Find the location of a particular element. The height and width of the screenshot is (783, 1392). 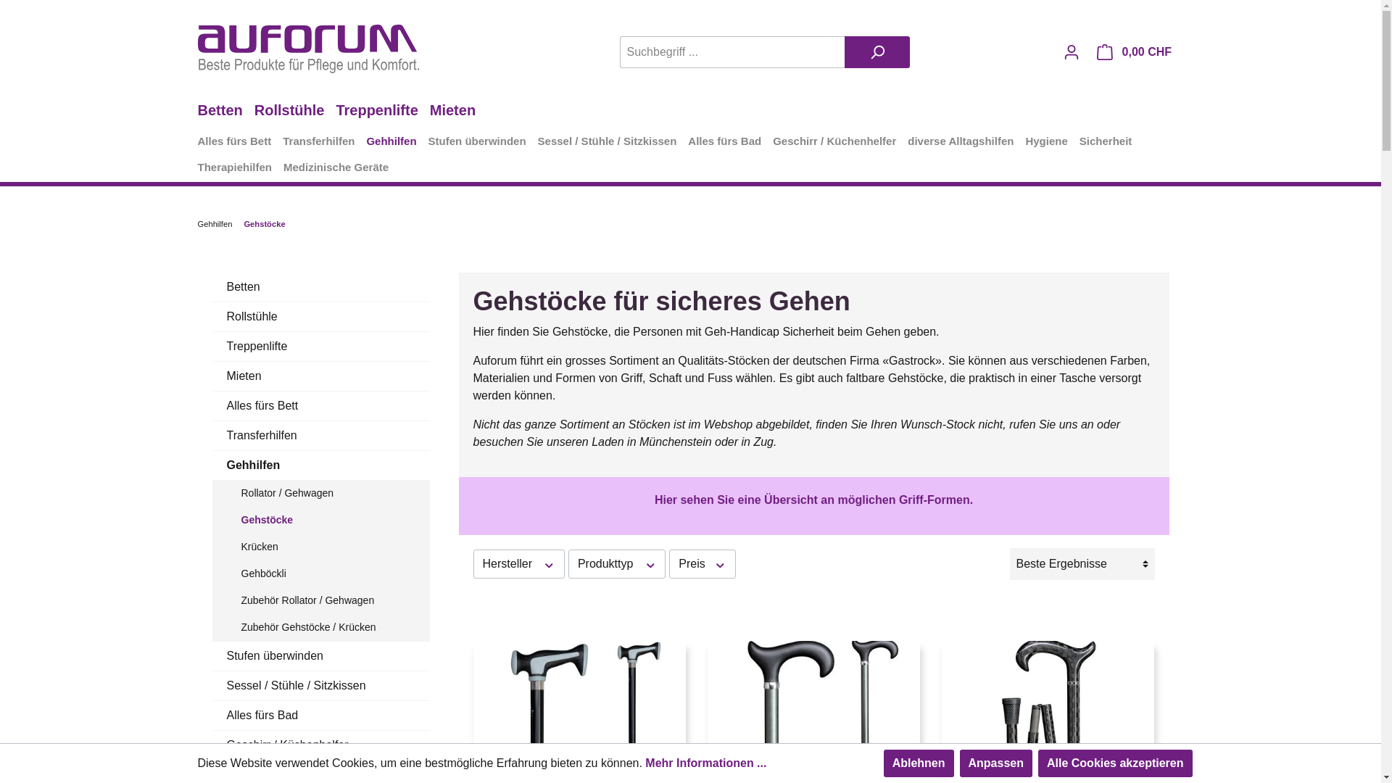

Mieten is located at coordinates (320, 376).